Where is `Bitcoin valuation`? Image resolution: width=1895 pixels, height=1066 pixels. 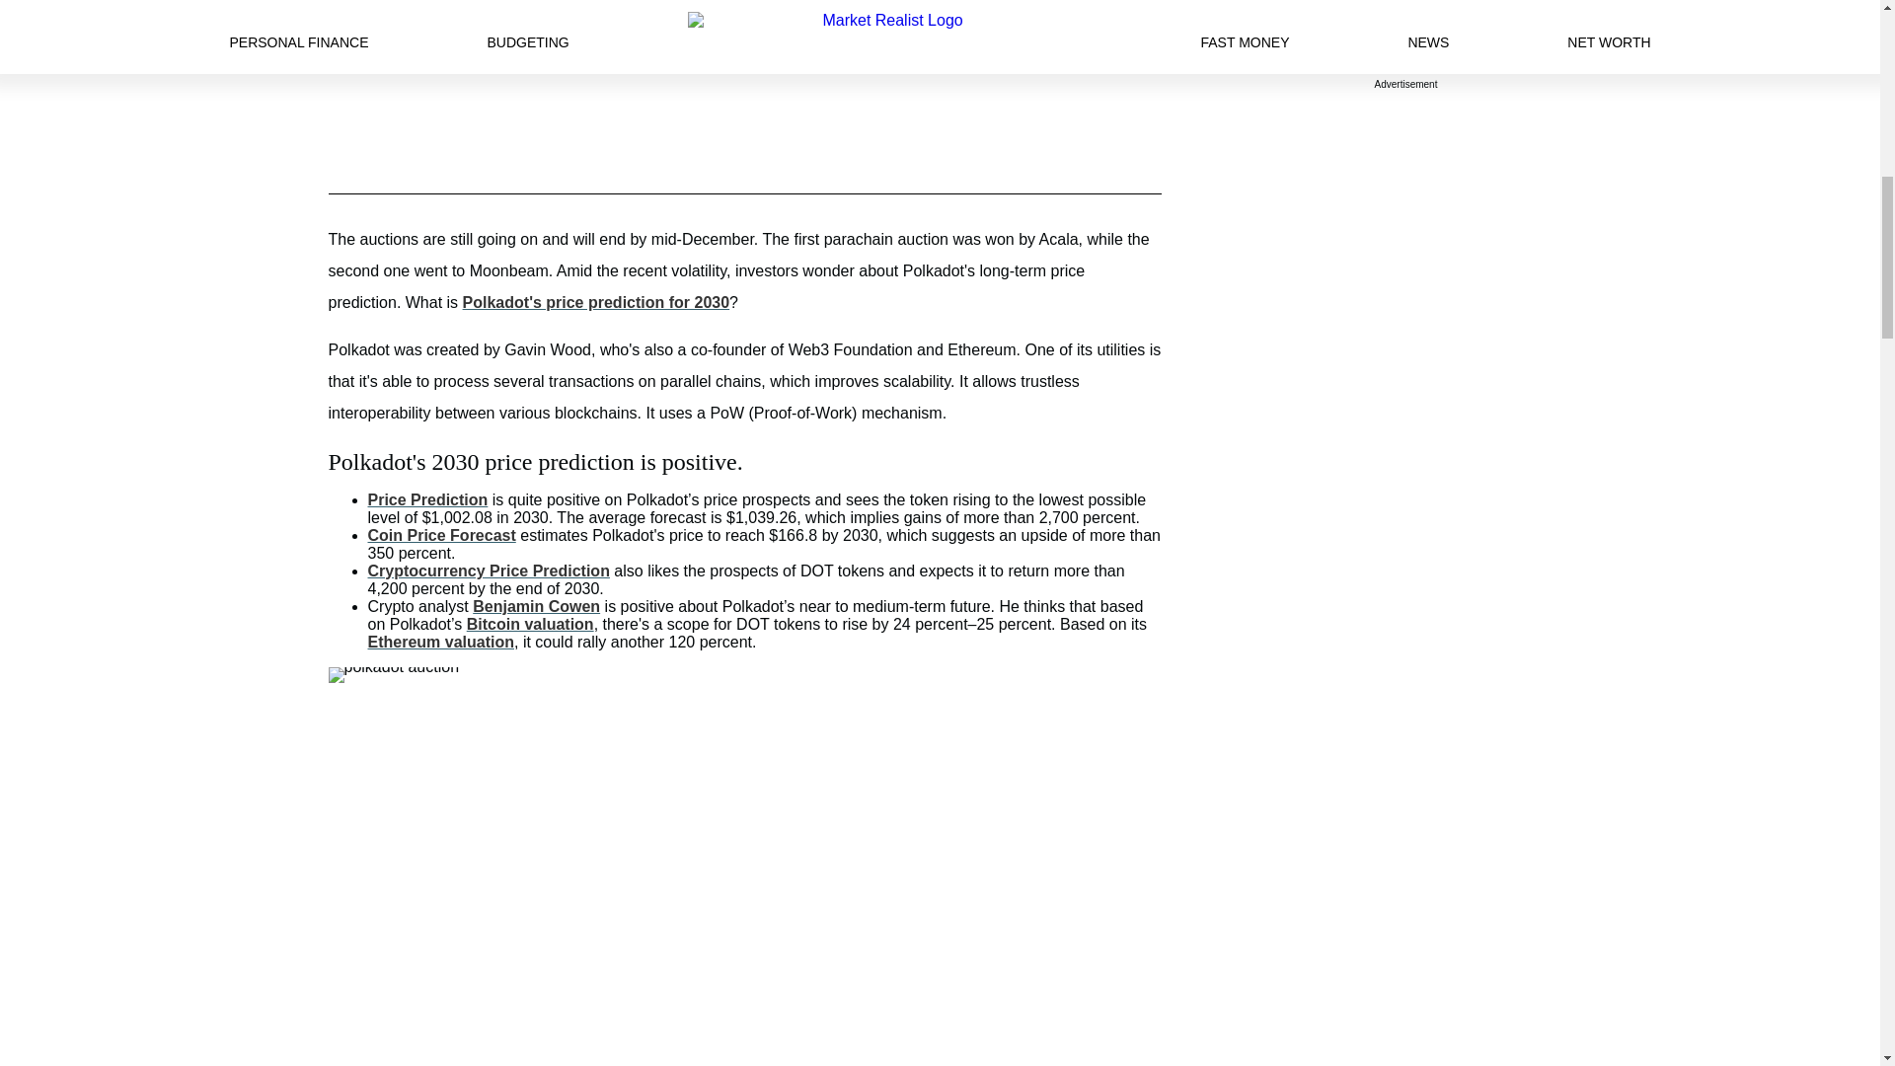 Bitcoin valuation is located at coordinates (530, 624).